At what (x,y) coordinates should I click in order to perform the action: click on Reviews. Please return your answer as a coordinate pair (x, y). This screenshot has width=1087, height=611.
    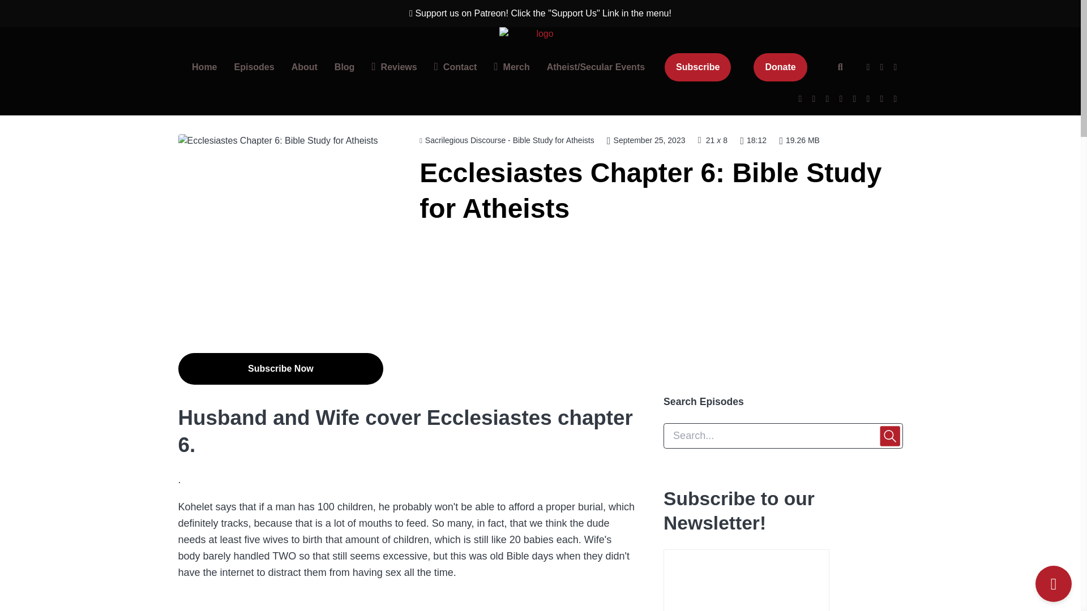
    Looking at the image, I should click on (394, 67).